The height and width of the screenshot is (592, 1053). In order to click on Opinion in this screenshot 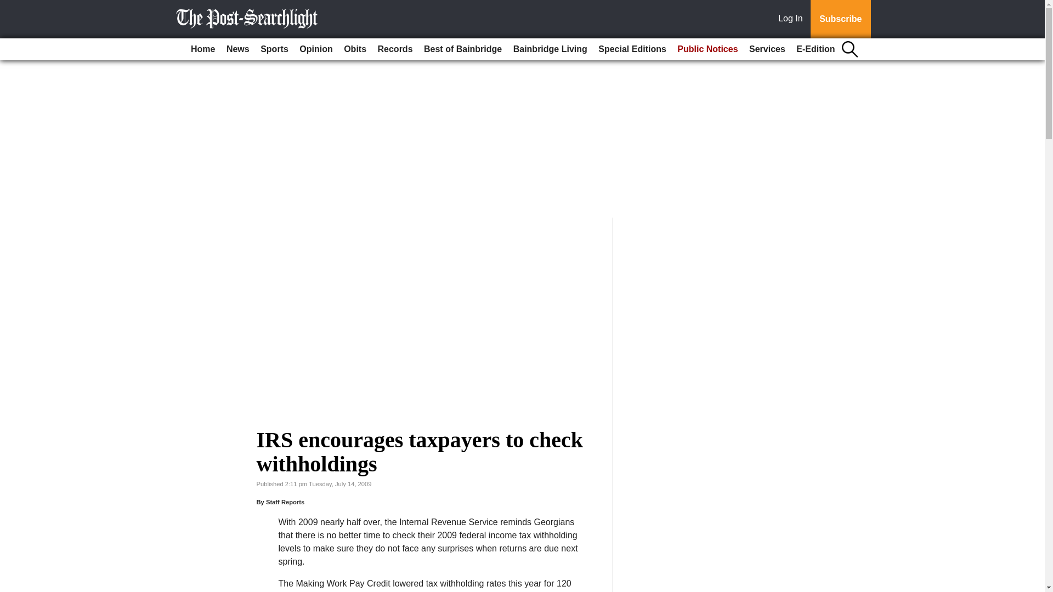, I will do `click(316, 49)`.